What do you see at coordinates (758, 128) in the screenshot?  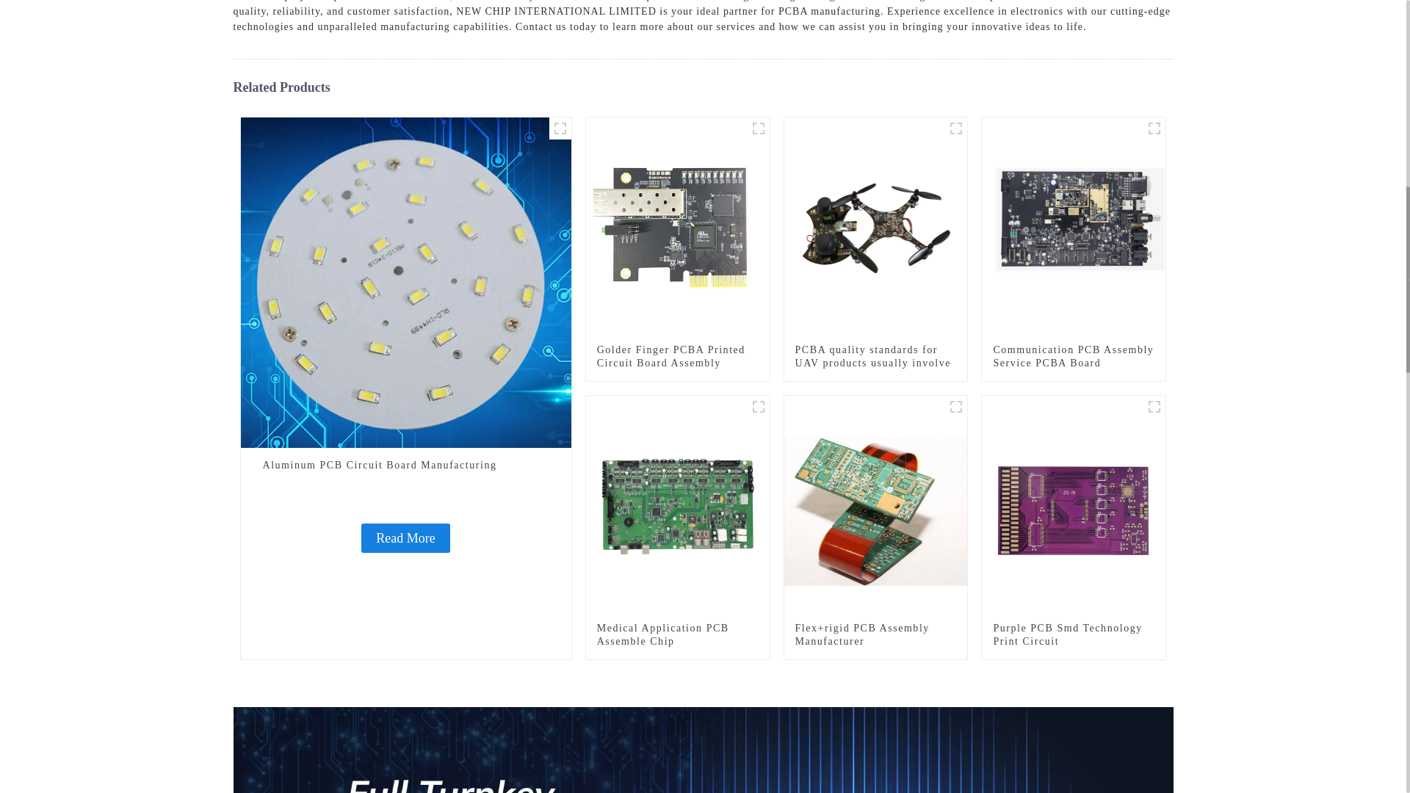 I see `Goldfinger PCB board` at bounding box center [758, 128].